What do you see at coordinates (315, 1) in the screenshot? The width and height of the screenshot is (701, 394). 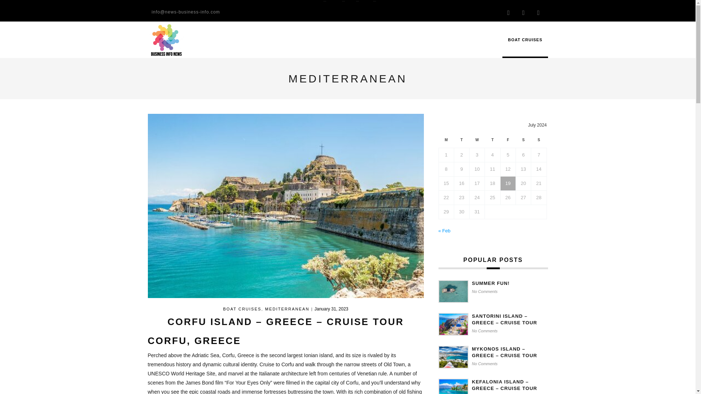 I see `HOTELS` at bounding box center [315, 1].